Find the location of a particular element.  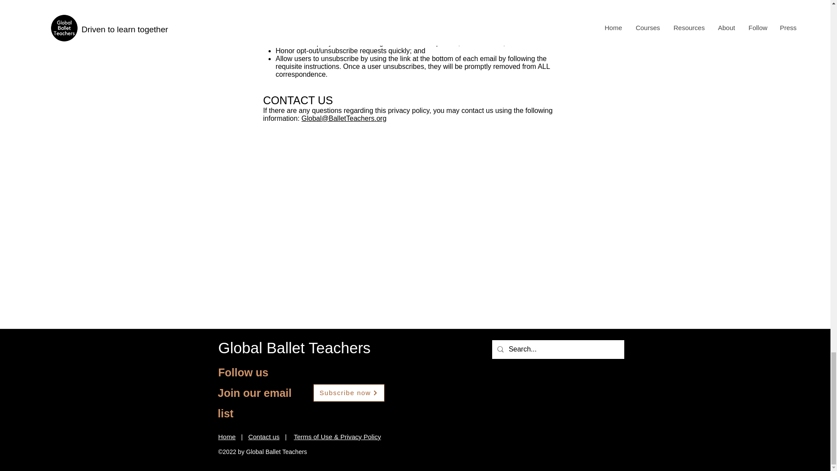

Global Ballet Teachers is located at coordinates (294, 347).